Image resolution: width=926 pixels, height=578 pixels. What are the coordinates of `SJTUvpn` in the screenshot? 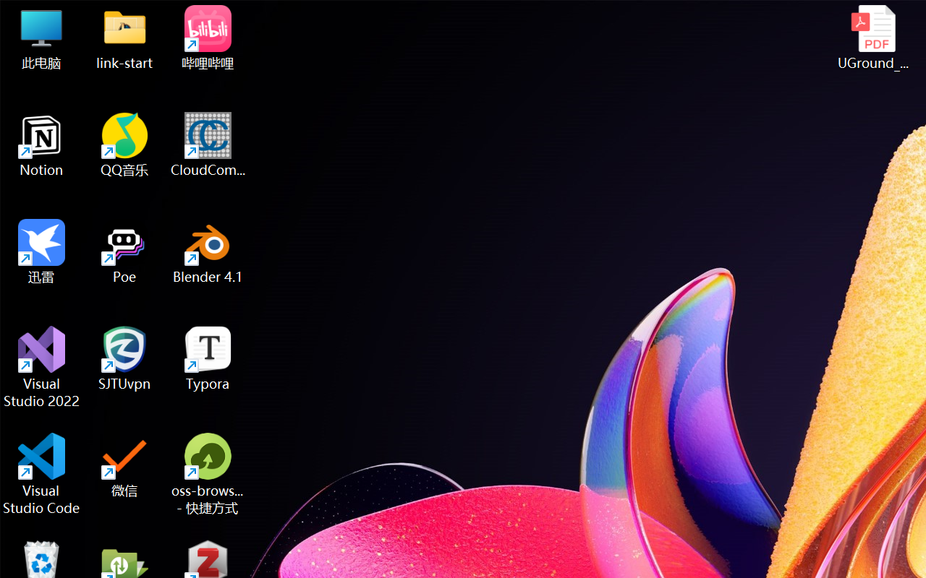 It's located at (124, 358).